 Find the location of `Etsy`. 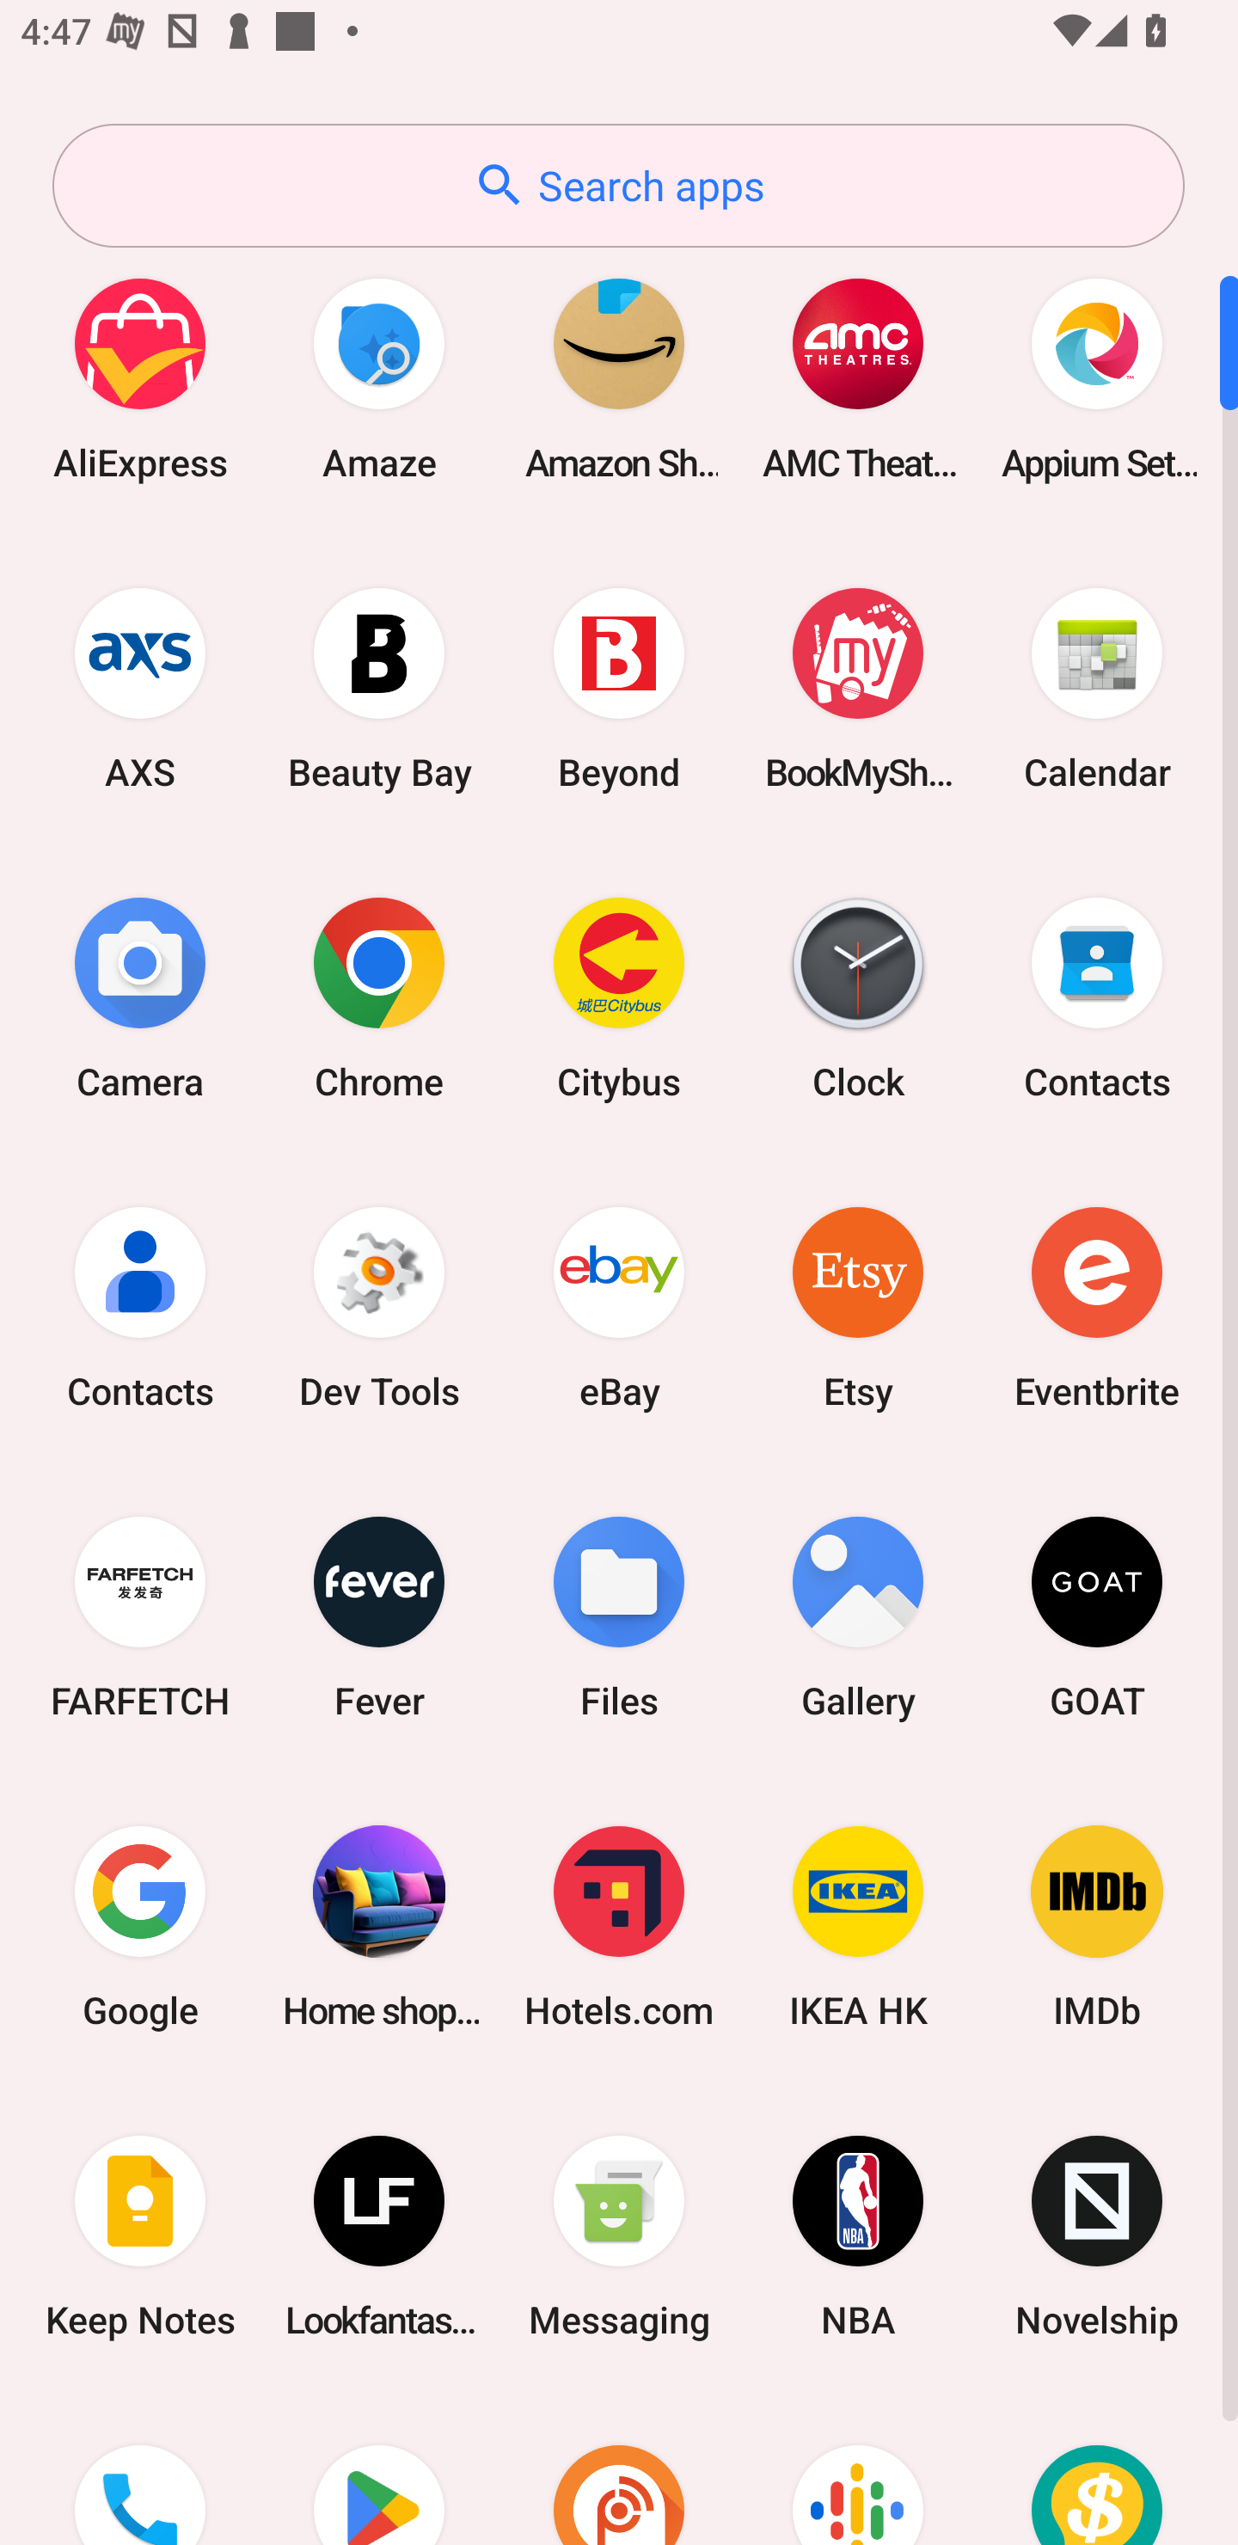

Etsy is located at coordinates (858, 1307).